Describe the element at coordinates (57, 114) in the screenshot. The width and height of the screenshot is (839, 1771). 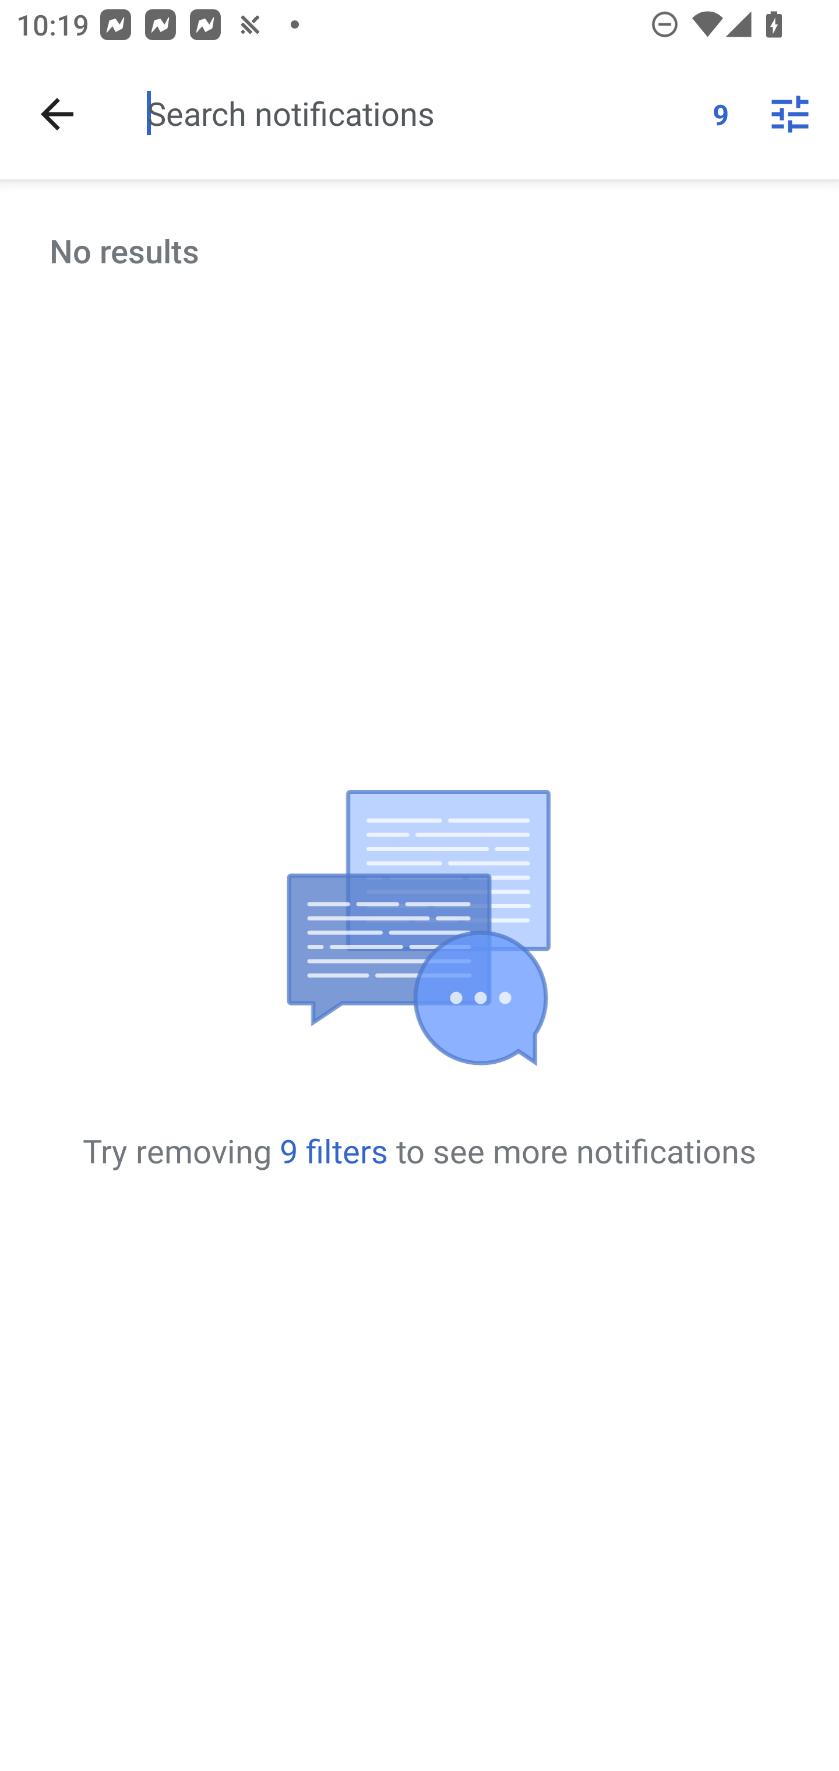
I see `Done` at that location.